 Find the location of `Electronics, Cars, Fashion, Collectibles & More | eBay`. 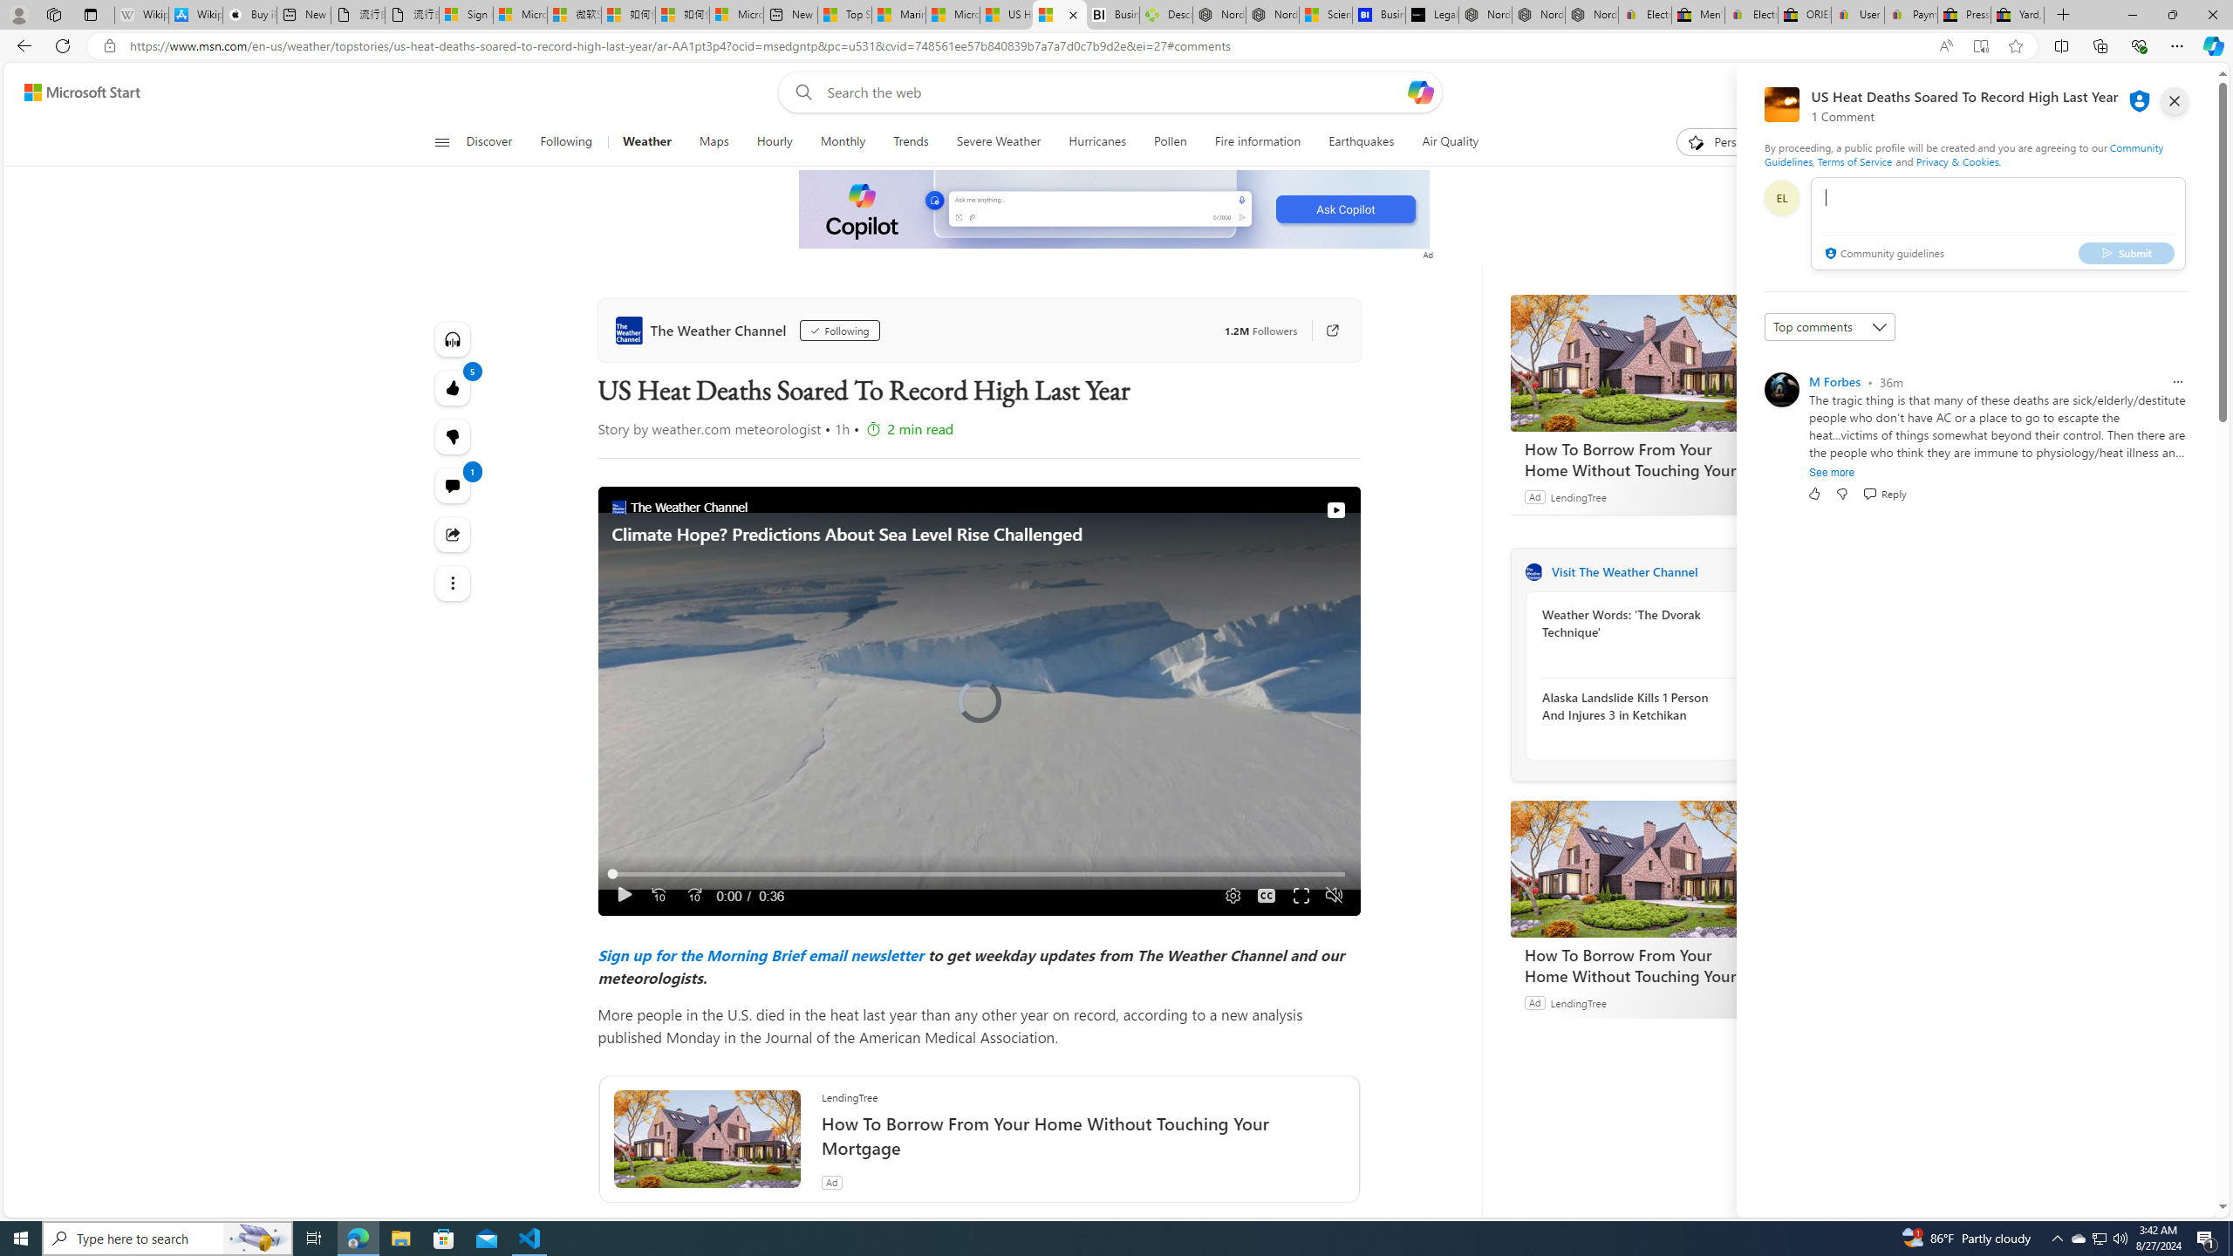

Electronics, Cars, Fashion, Collectibles & More | eBay is located at coordinates (1752, 15).